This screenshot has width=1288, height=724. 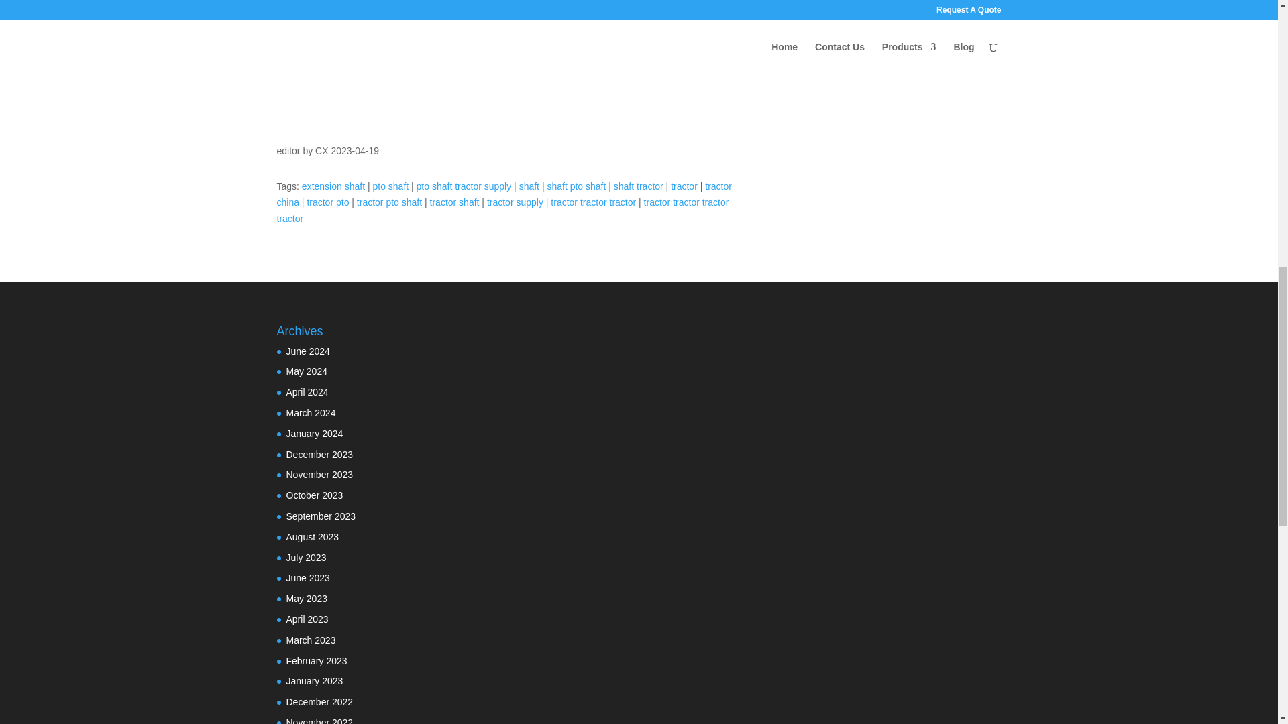 I want to click on tractor china, so click(x=504, y=194).